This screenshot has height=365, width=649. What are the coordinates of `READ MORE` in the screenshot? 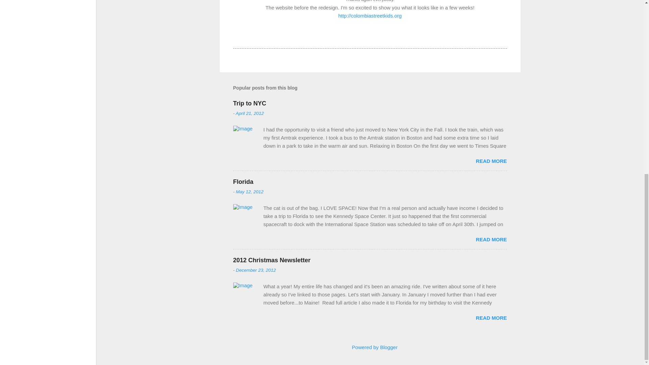 It's located at (491, 239).